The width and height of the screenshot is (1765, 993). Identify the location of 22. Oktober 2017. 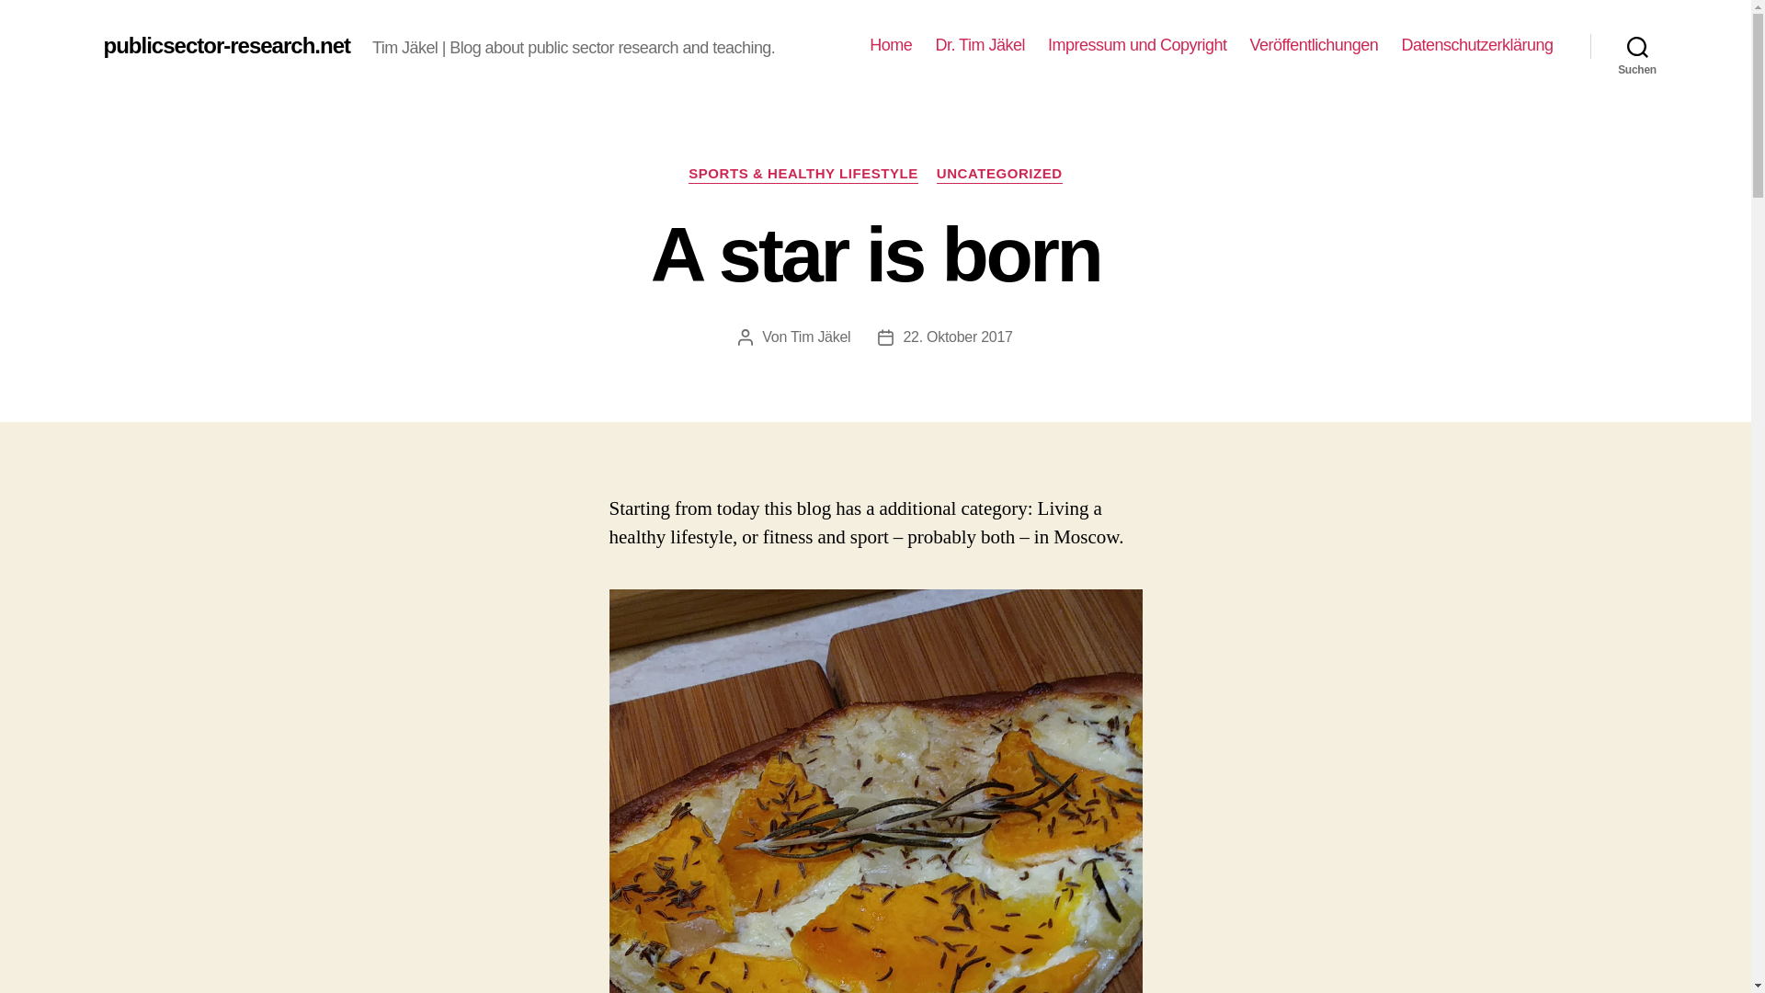
(956, 337).